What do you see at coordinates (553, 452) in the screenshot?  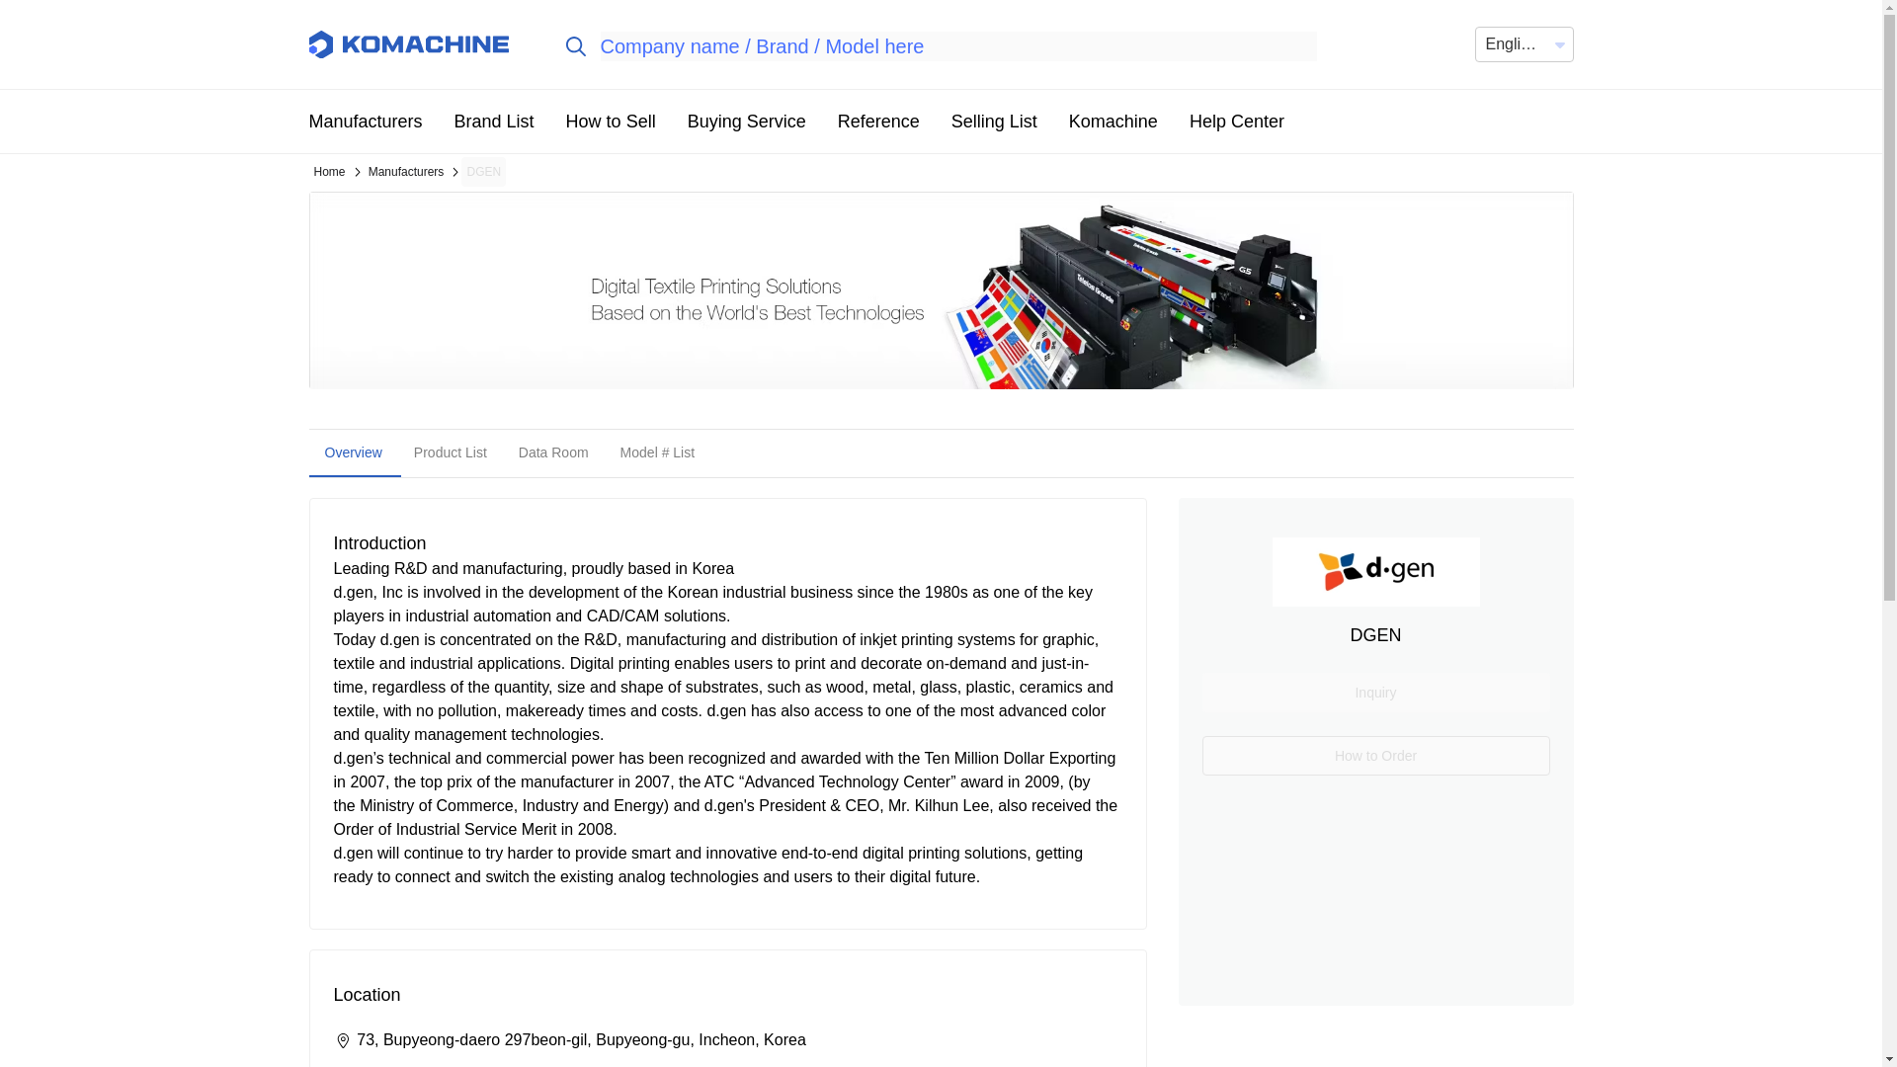 I see `Data Room` at bounding box center [553, 452].